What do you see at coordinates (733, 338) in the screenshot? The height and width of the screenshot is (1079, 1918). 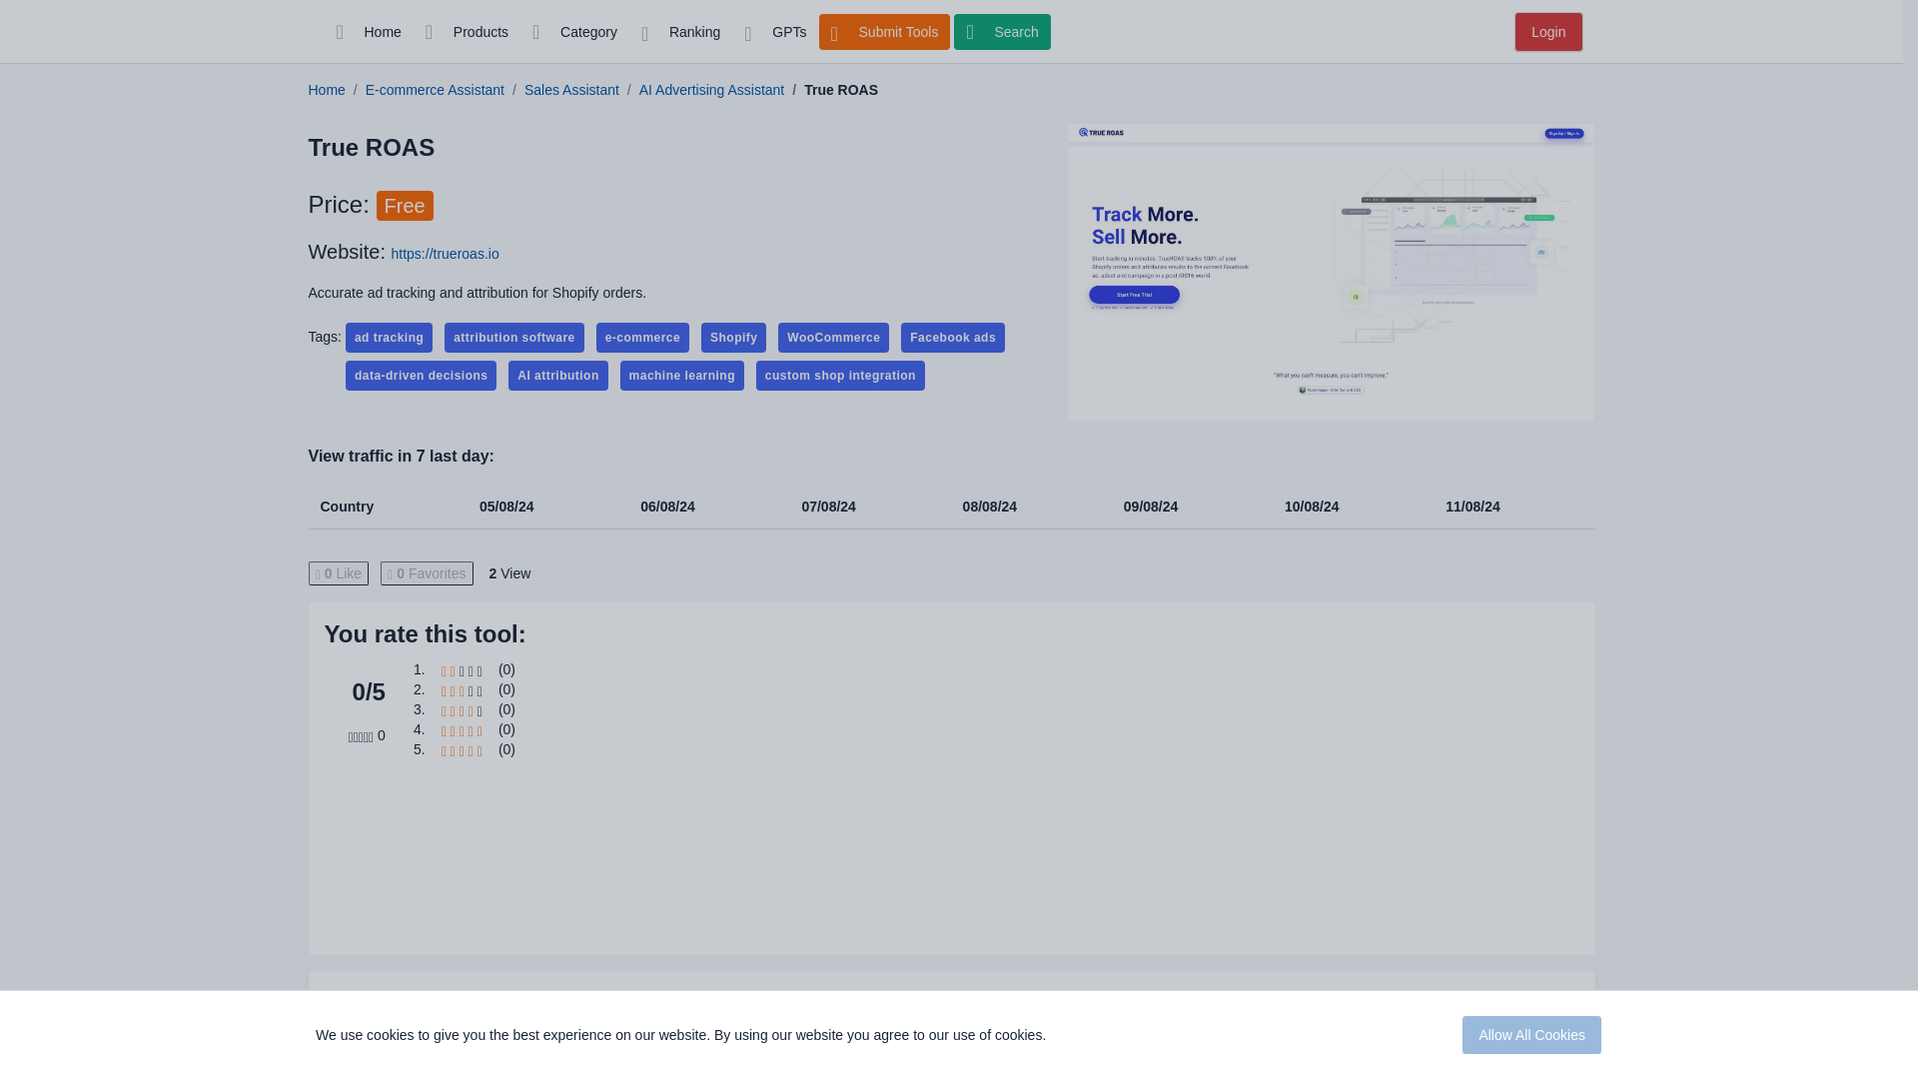 I see `Shopify` at bounding box center [733, 338].